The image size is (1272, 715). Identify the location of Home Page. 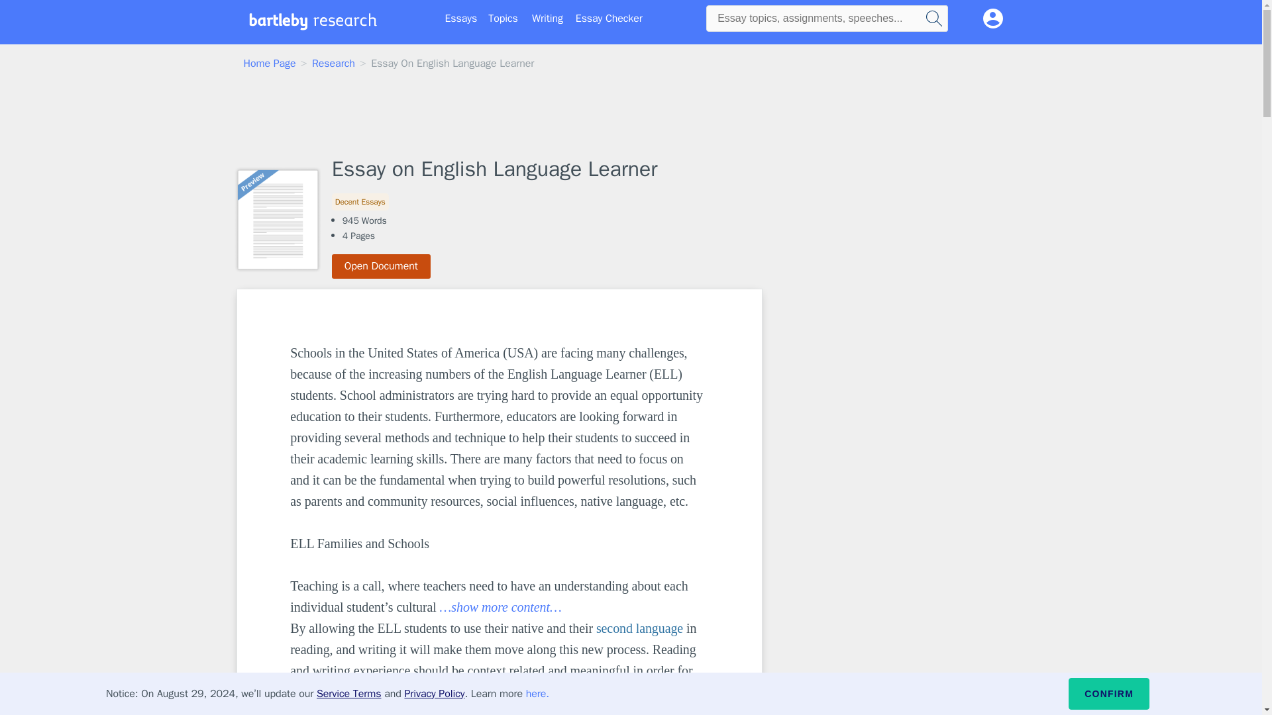
(270, 64).